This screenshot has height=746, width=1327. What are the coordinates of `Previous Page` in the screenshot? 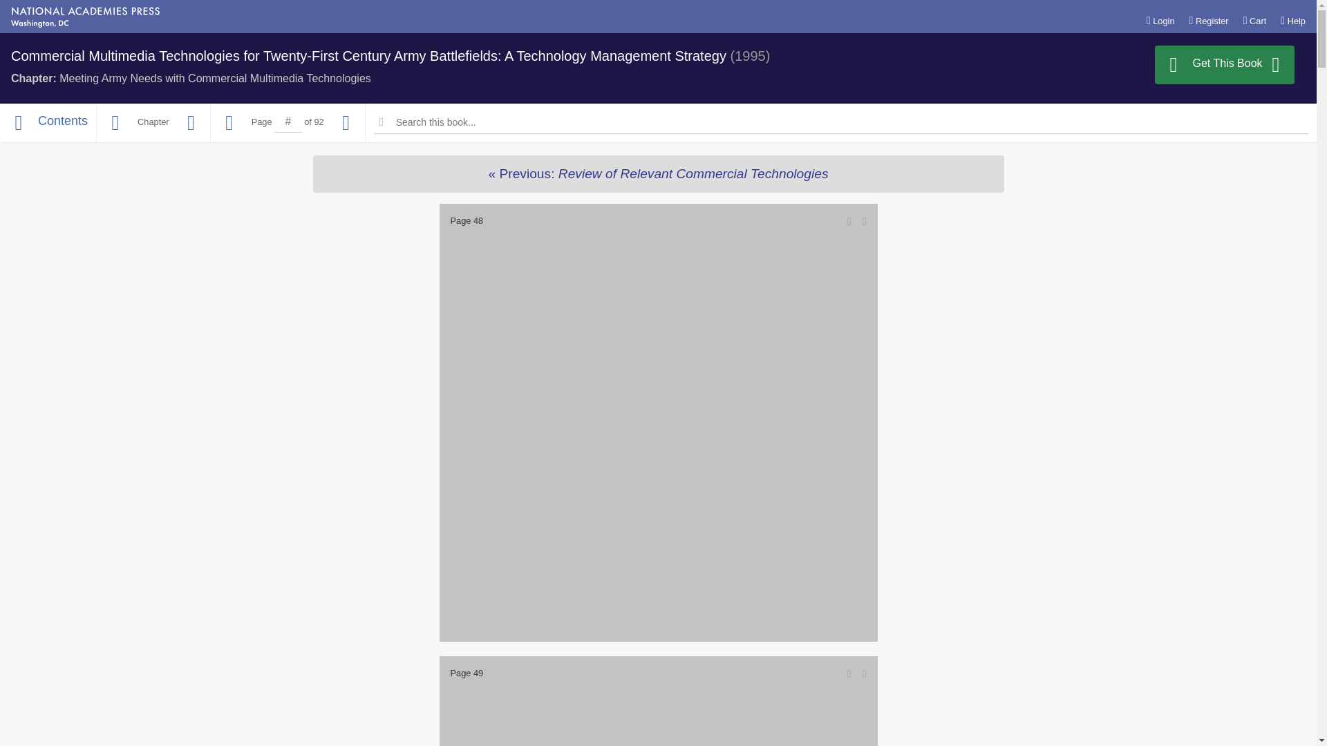 It's located at (229, 123).